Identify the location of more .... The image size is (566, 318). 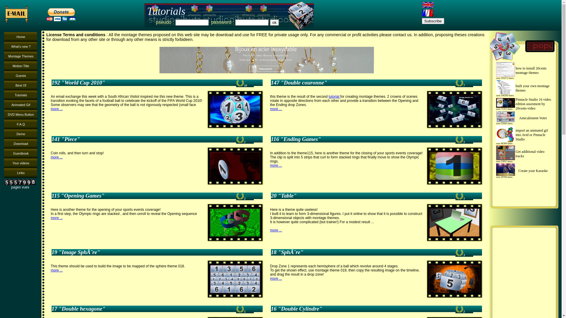
(276, 279).